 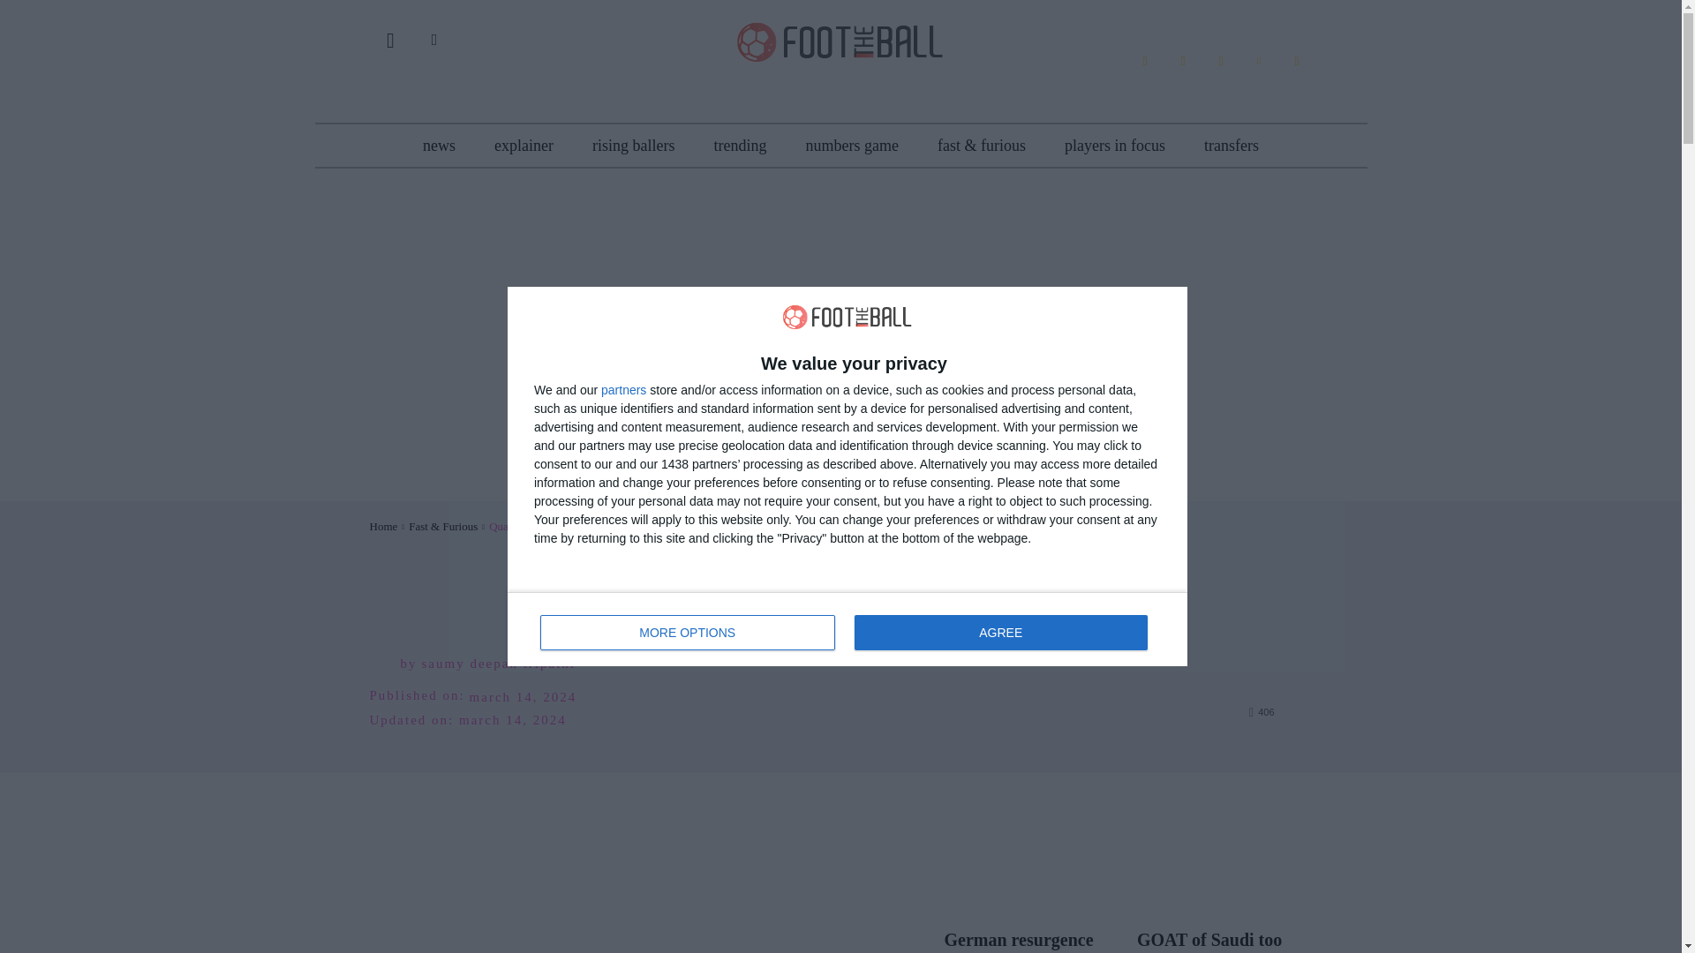 What do you see at coordinates (623, 390) in the screenshot?
I see `partners` at bounding box center [623, 390].